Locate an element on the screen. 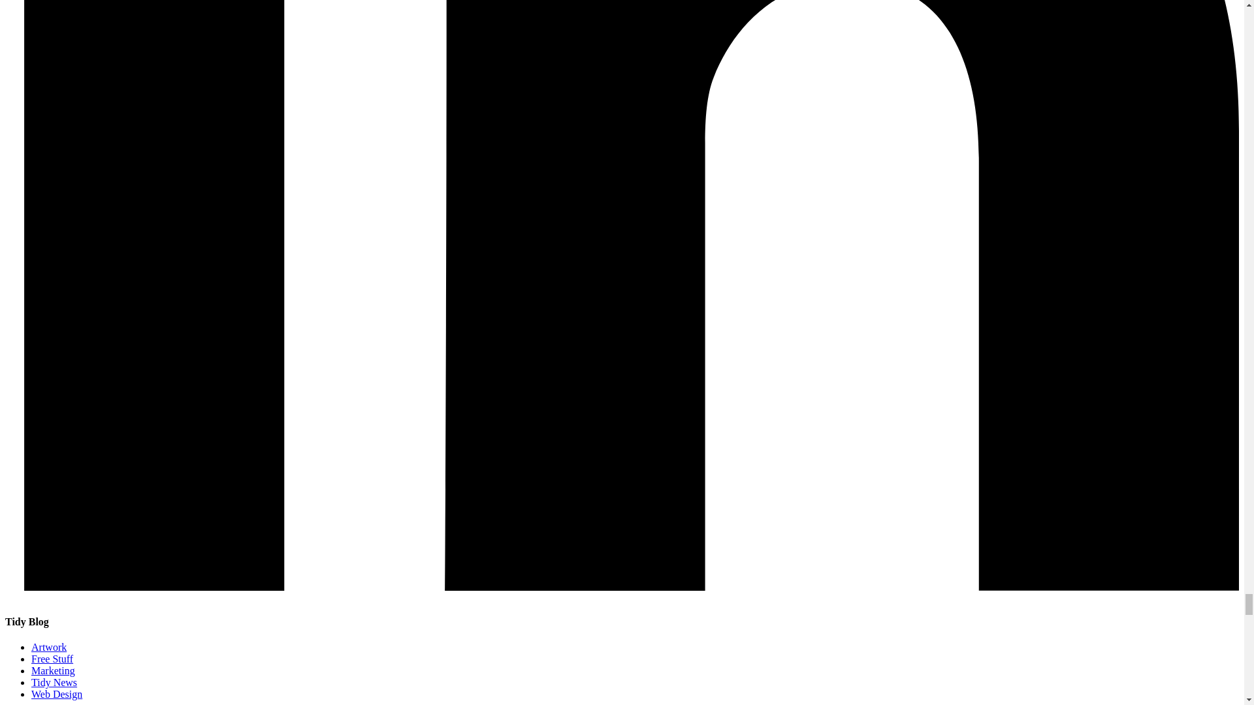 This screenshot has width=1254, height=705. View all posts in Tidy News is located at coordinates (54, 682).